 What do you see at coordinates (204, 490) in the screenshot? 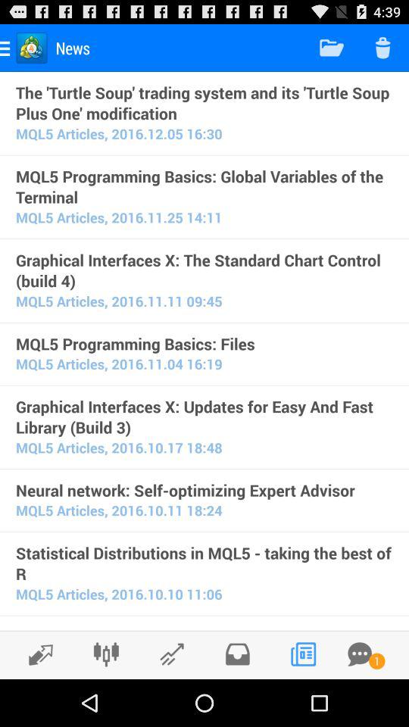
I see `launch the item below the mql5 articles 2016 icon` at bounding box center [204, 490].